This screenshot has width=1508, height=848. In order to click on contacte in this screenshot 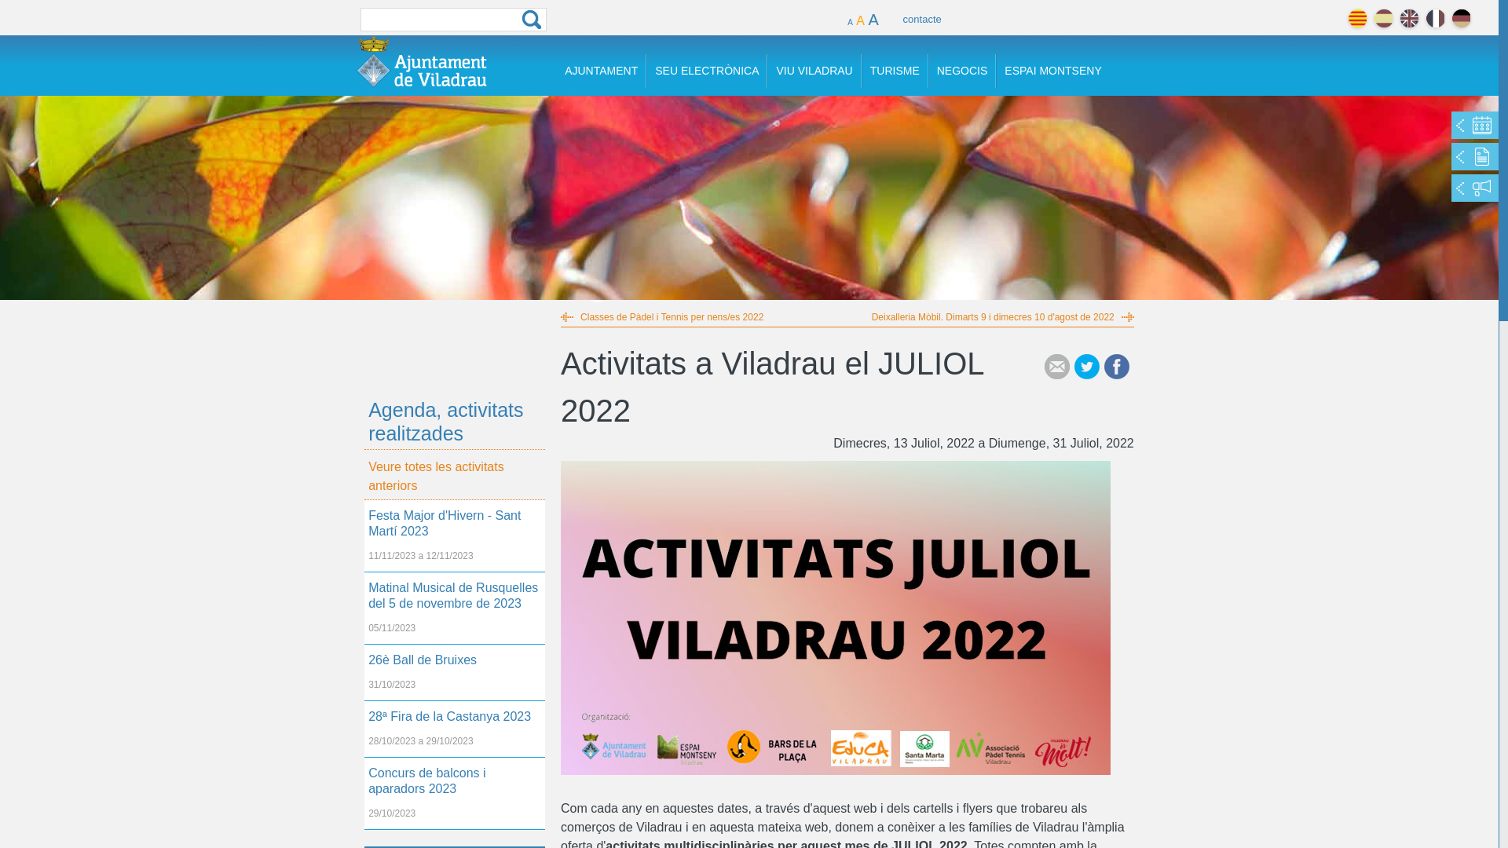, I will do `click(922, 16)`.